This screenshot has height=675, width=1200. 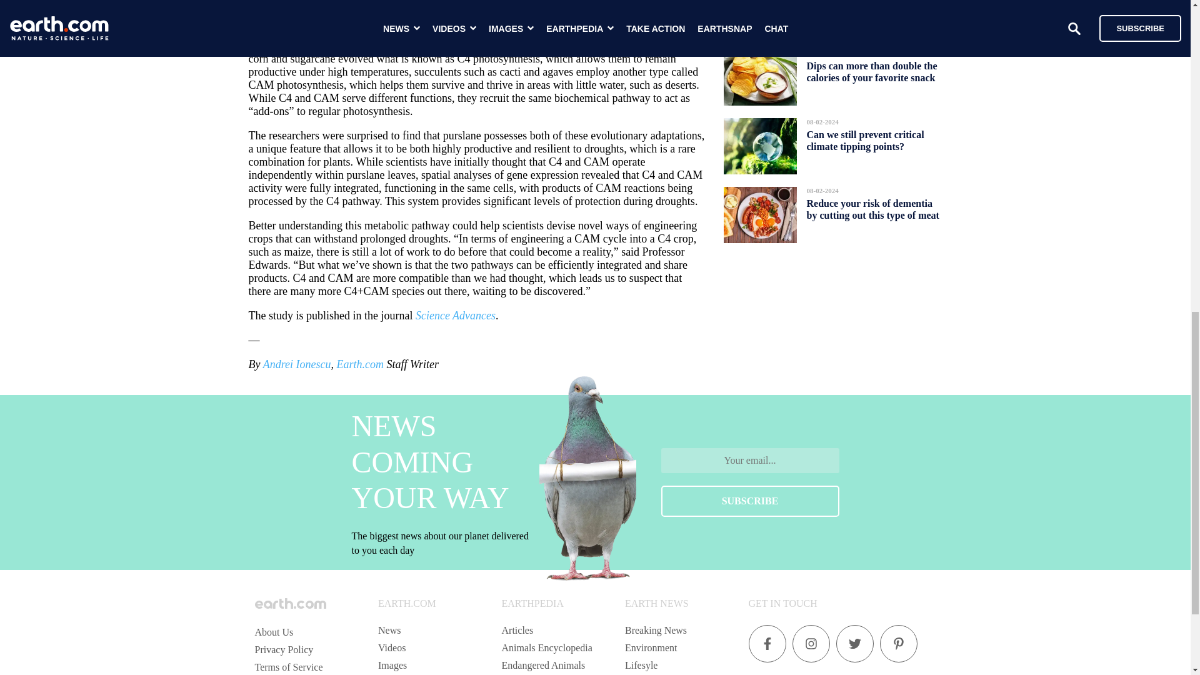 What do you see at coordinates (296, 364) in the screenshot?
I see `Andrei Ionescu` at bounding box center [296, 364].